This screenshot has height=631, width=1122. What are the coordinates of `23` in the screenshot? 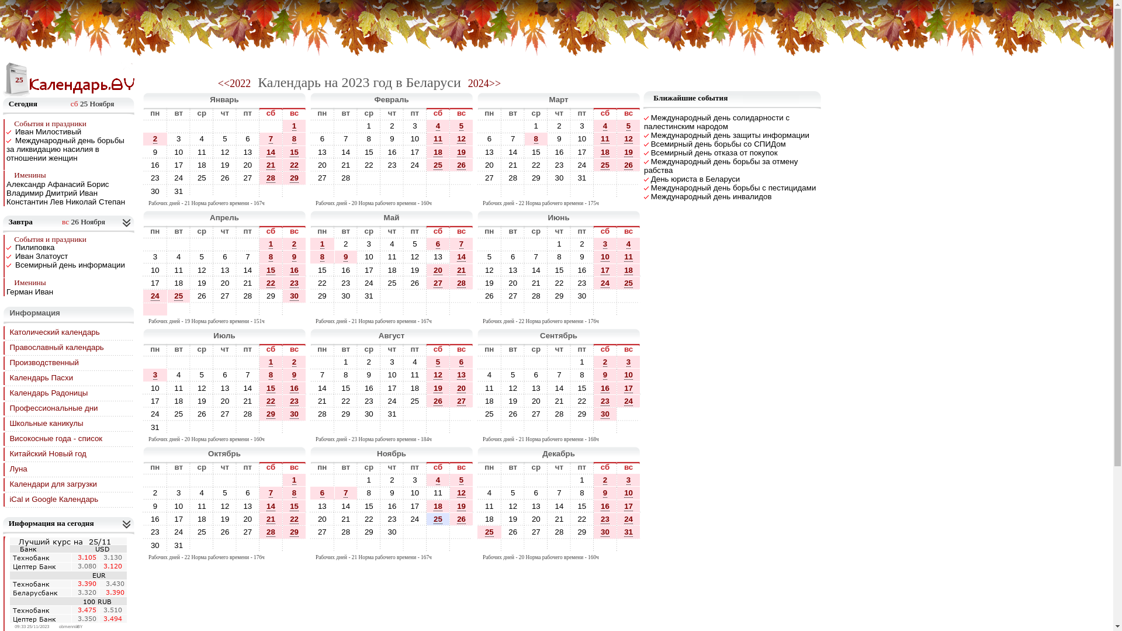 It's located at (581, 283).